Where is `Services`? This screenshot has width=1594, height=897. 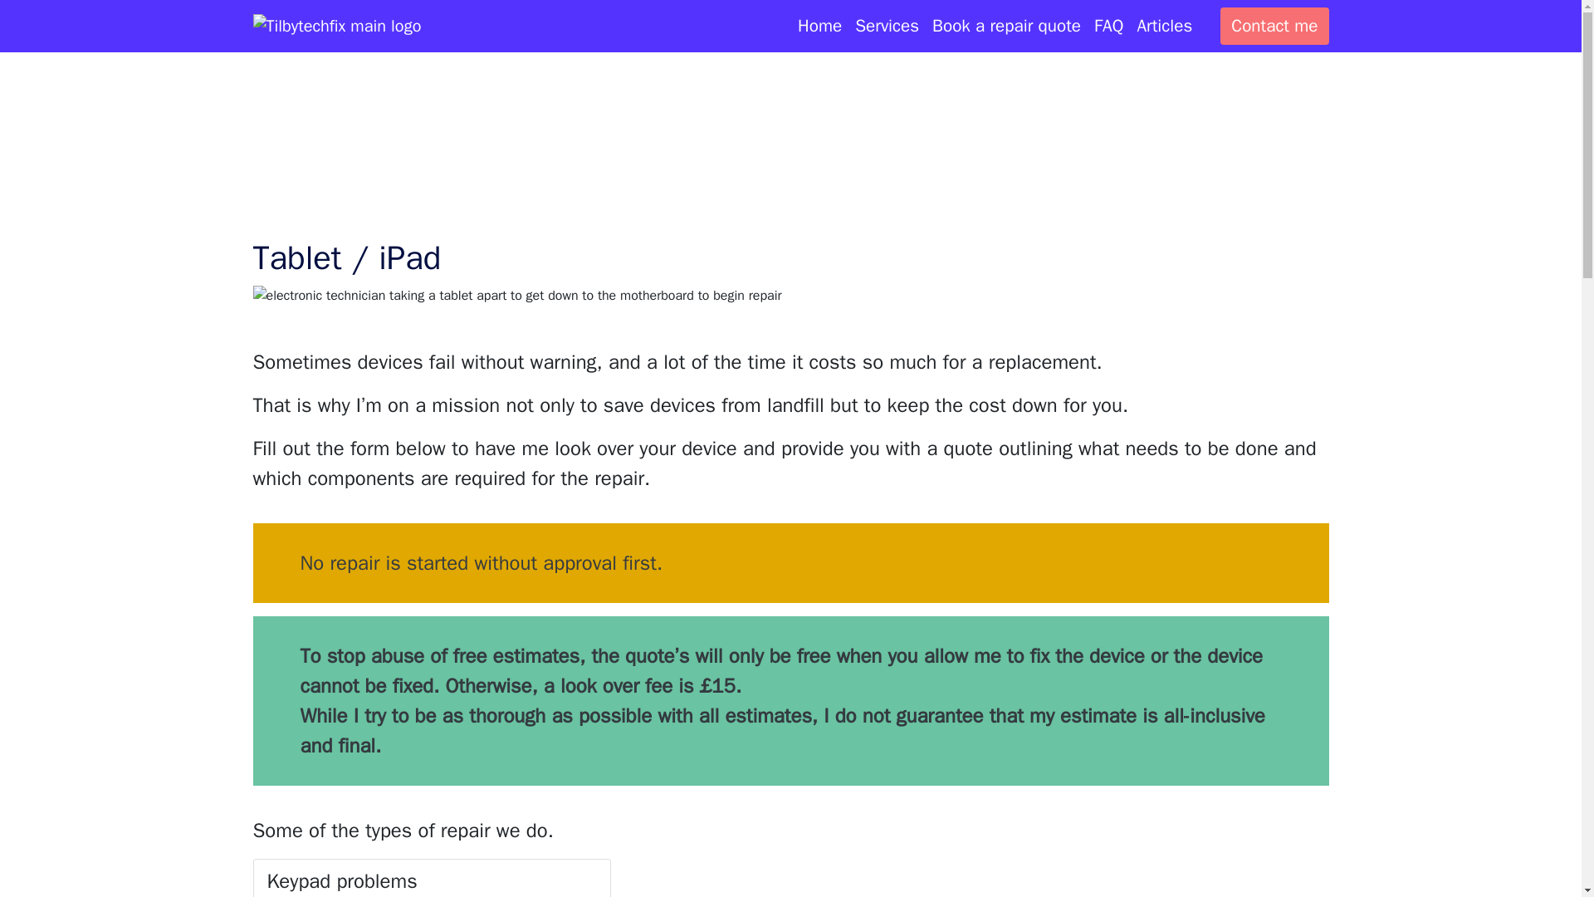 Services is located at coordinates (887, 26).